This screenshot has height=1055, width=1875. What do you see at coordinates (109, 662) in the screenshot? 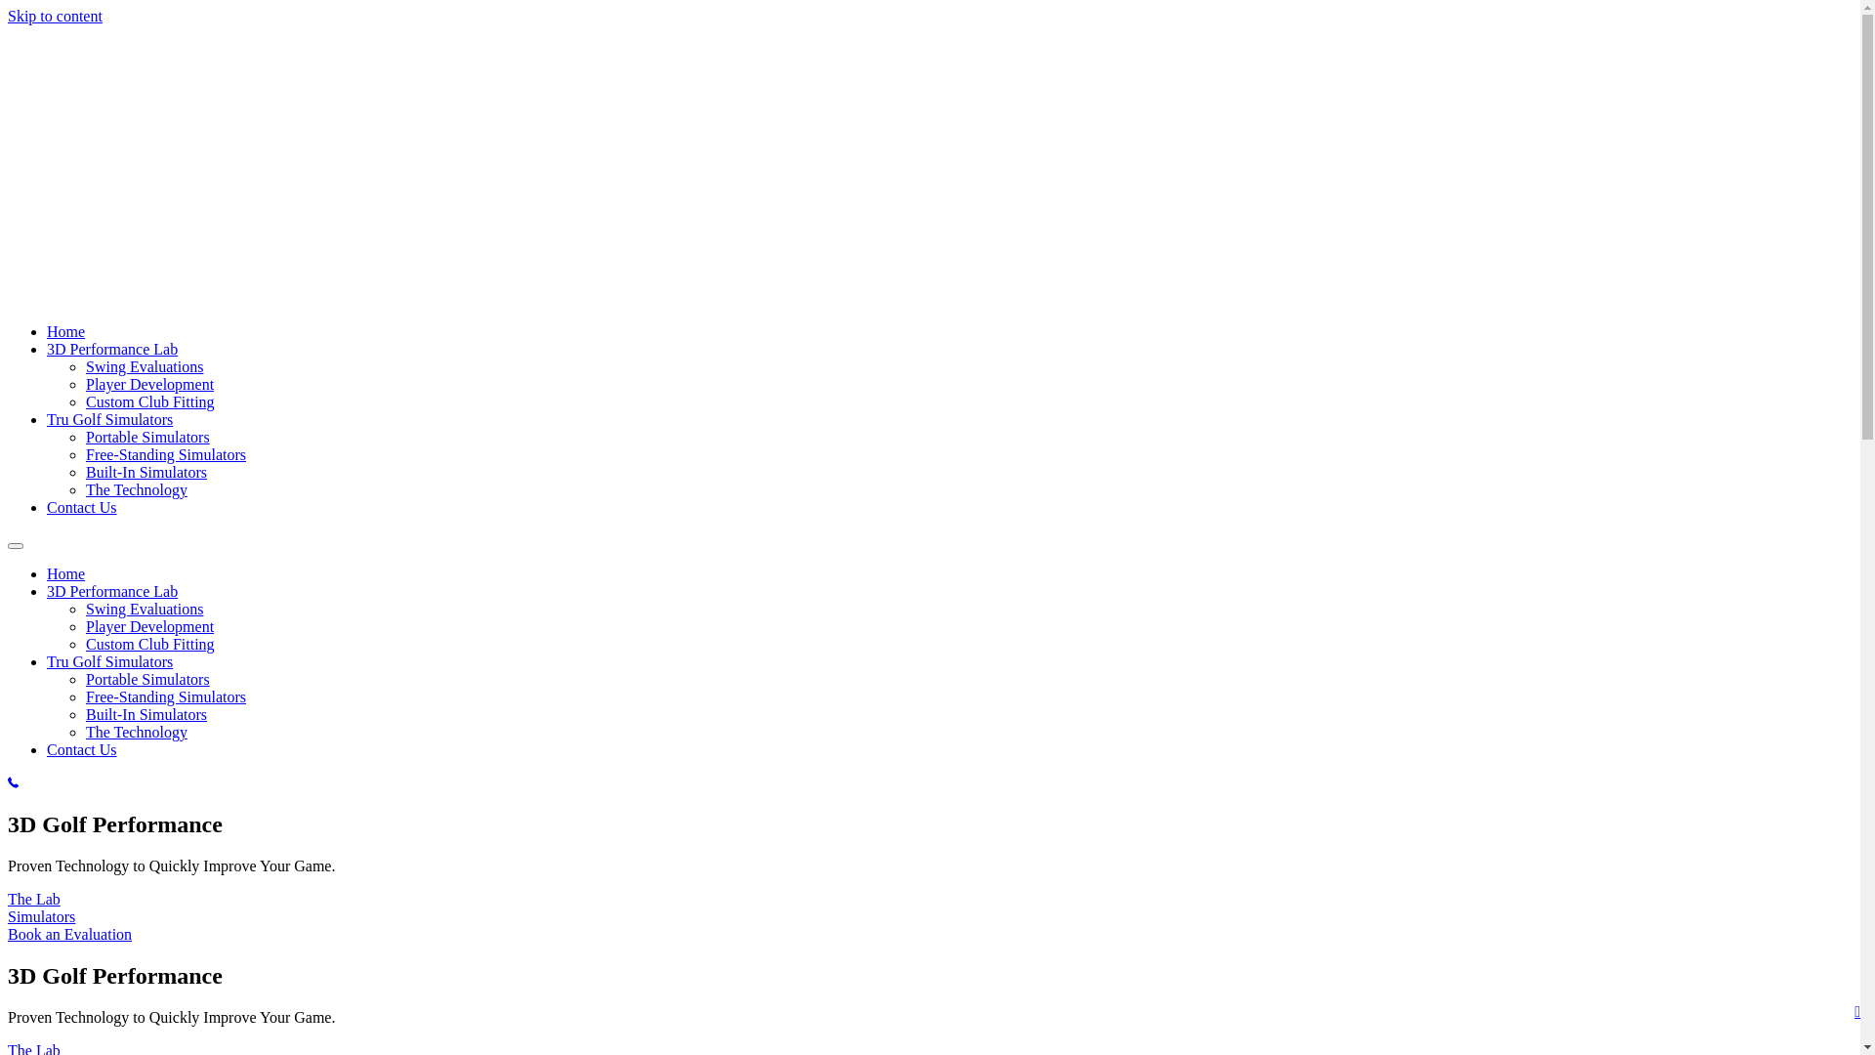
I see `Tru Golf Simulators` at bounding box center [109, 662].